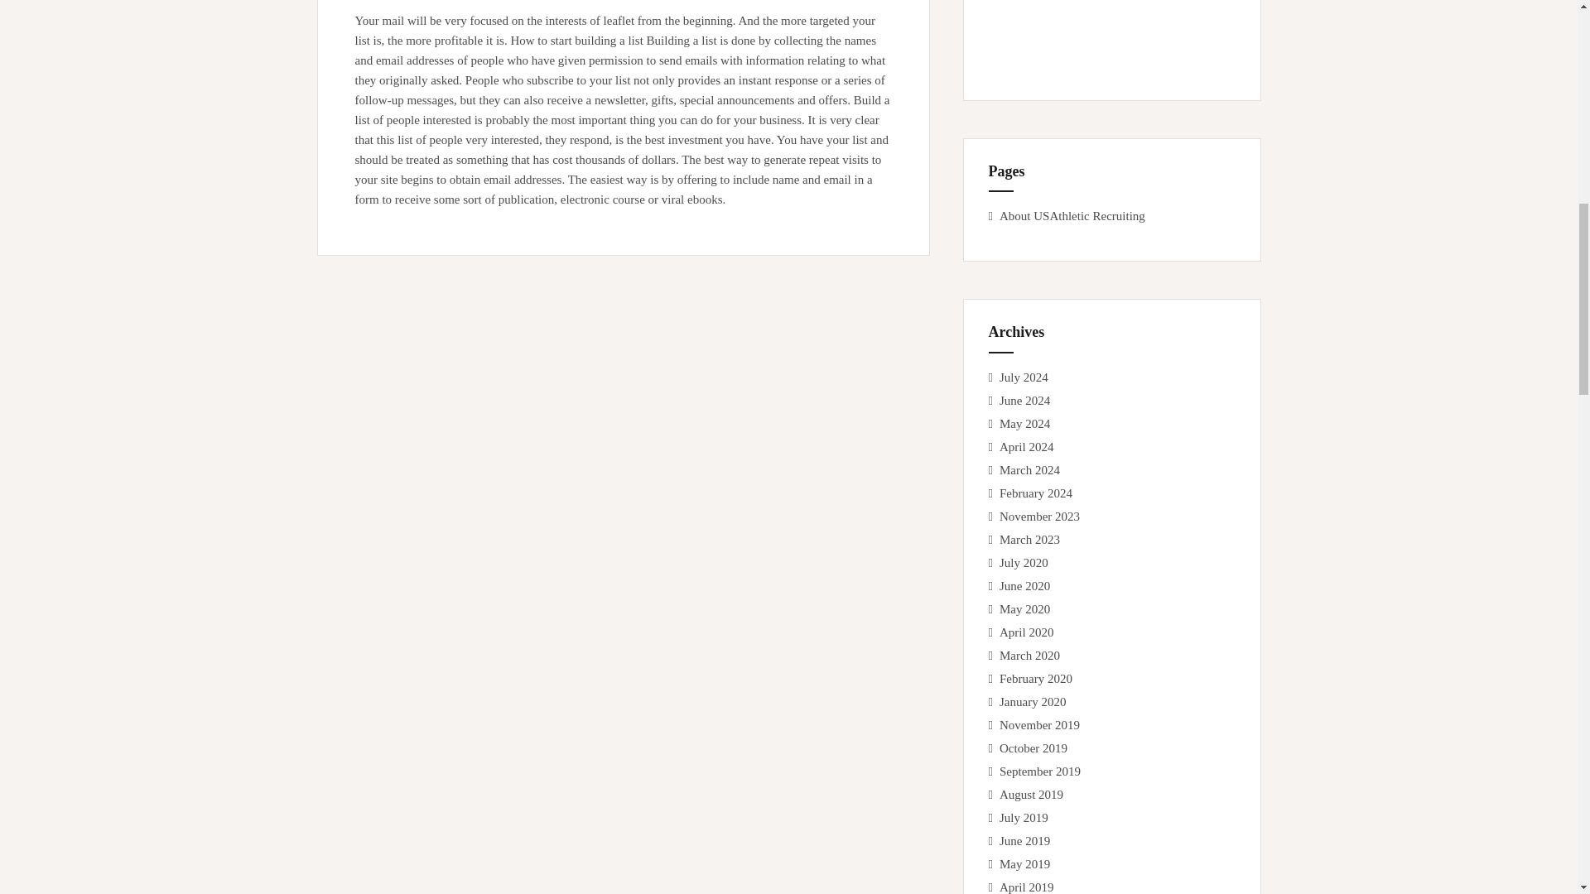 Image resolution: width=1590 pixels, height=894 pixels. Describe the element at coordinates (1033, 748) in the screenshot. I see `October 2019` at that location.